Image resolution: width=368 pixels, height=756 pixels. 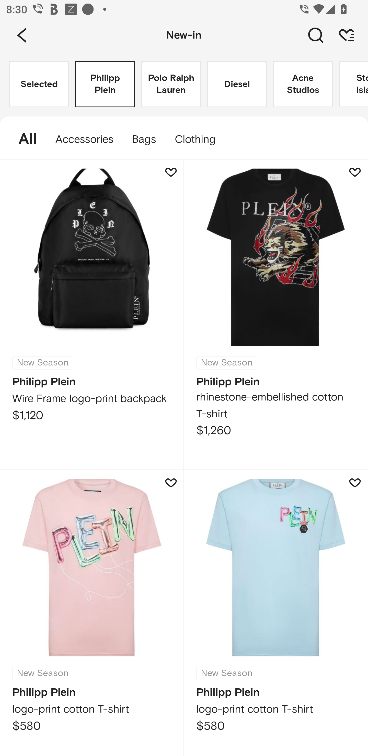 What do you see at coordinates (39, 84) in the screenshot?
I see `Selected` at bounding box center [39, 84].